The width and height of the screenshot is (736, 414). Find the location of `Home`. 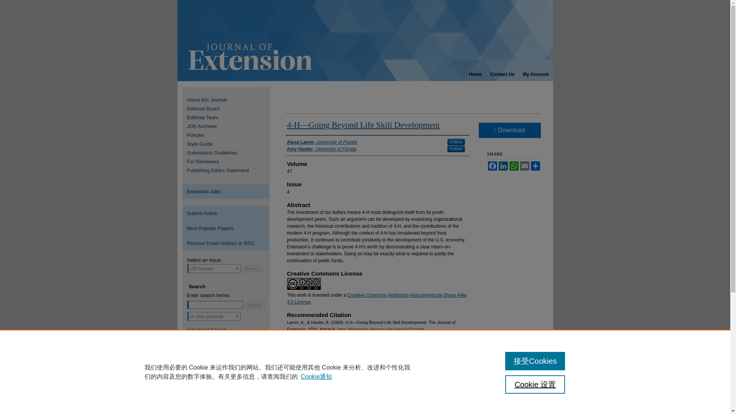

Home is located at coordinates (475, 74).